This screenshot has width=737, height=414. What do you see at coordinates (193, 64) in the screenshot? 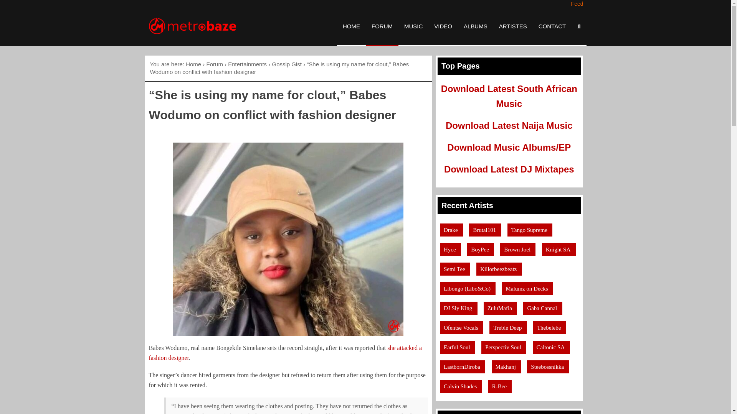
I see `Home` at bounding box center [193, 64].